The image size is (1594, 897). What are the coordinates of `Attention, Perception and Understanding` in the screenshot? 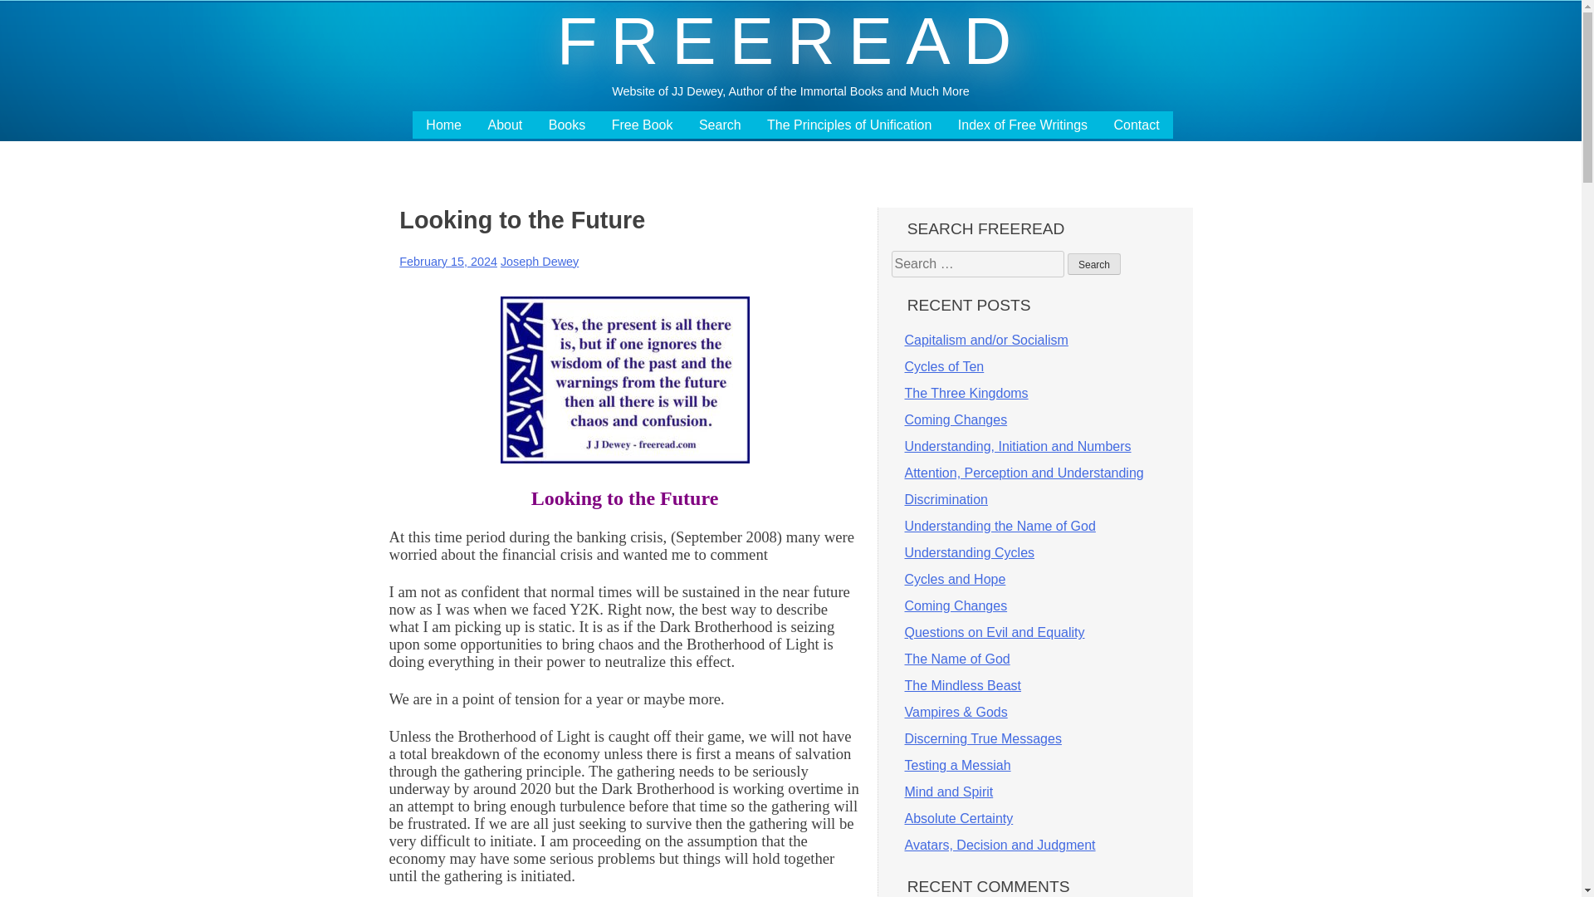 It's located at (1024, 472).